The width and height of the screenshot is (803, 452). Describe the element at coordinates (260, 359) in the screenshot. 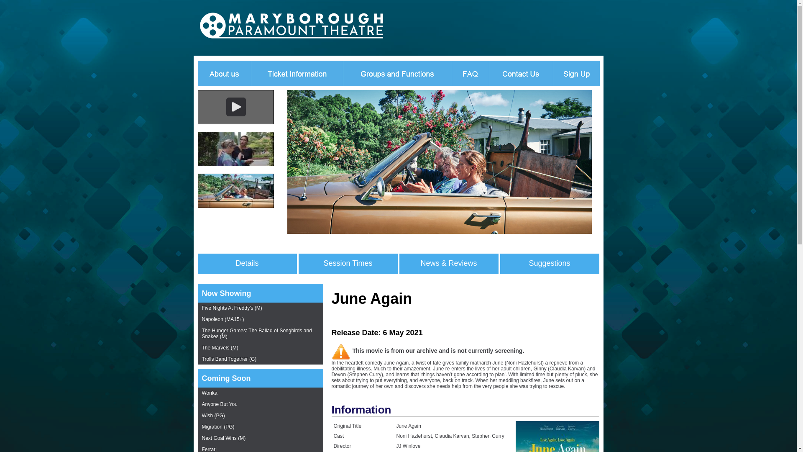

I see `Trolls Band Together (G)` at that location.